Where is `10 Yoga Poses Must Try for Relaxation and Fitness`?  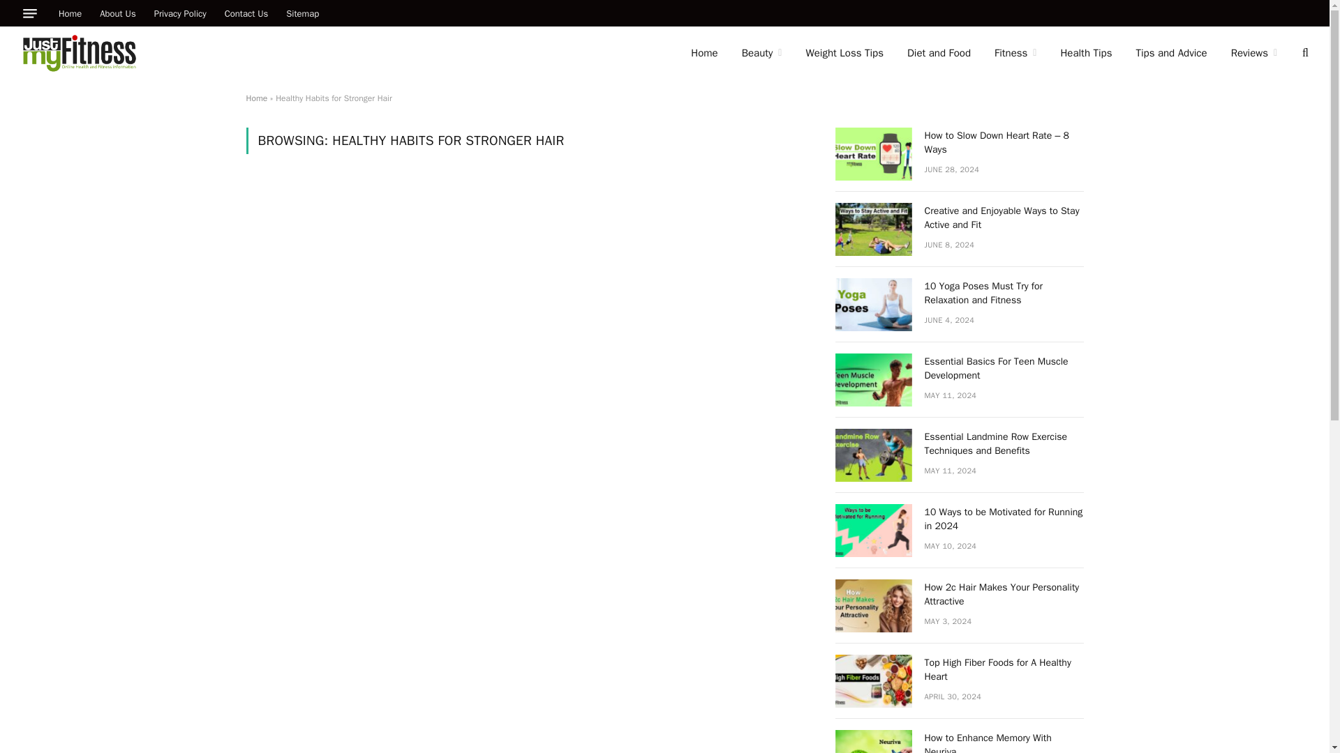 10 Yoga Poses Must Try for Relaxation and Fitness is located at coordinates (872, 304).